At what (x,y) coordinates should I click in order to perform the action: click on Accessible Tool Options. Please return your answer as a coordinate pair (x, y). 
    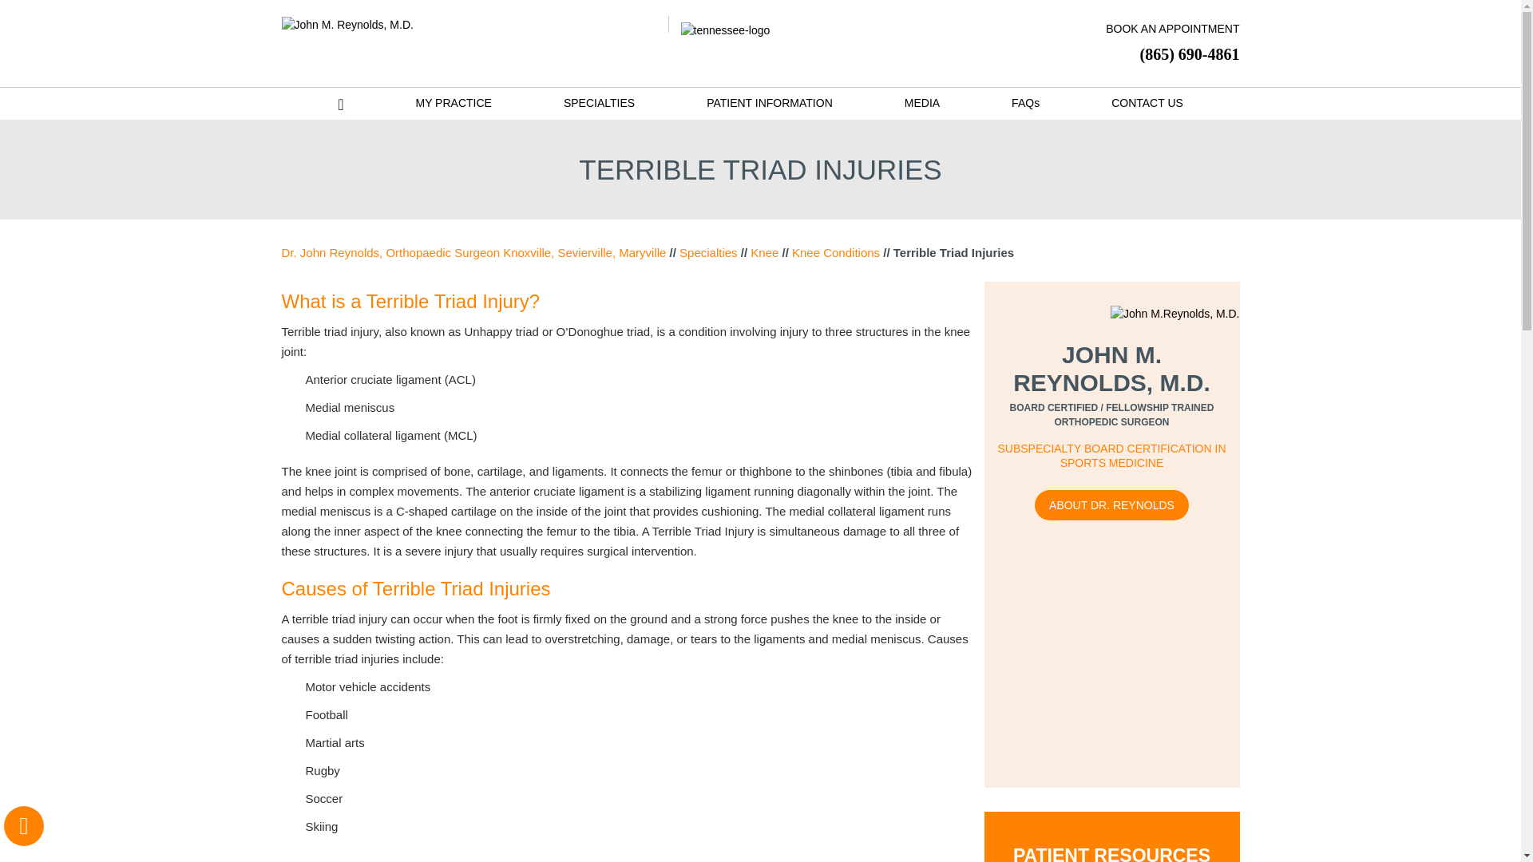
    Looking at the image, I should click on (24, 825).